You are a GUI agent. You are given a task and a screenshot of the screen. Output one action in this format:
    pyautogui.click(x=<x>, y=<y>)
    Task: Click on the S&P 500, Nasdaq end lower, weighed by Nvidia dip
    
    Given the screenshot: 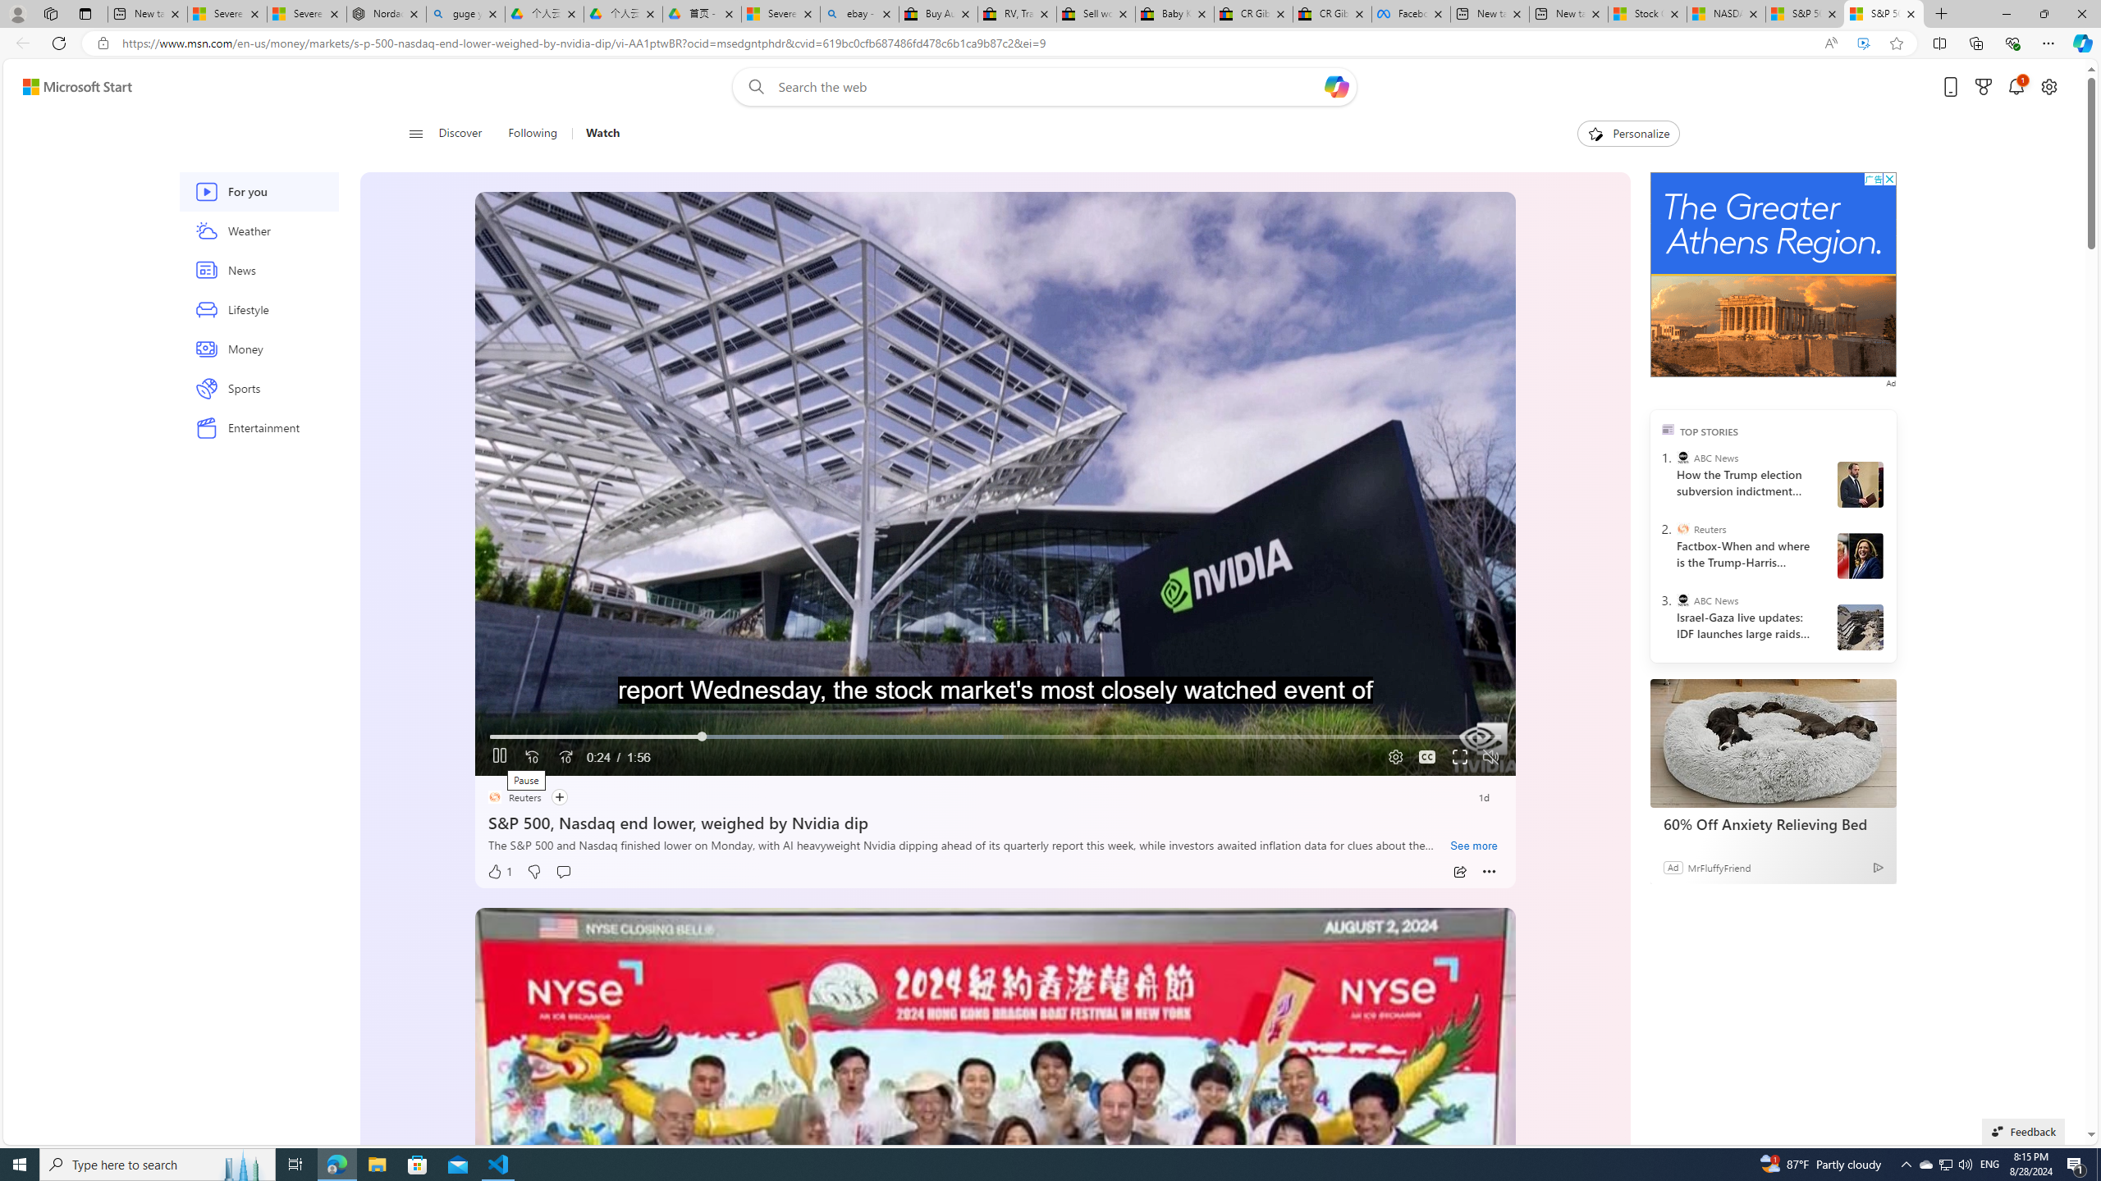 What is the action you would take?
    pyautogui.click(x=995, y=820)
    